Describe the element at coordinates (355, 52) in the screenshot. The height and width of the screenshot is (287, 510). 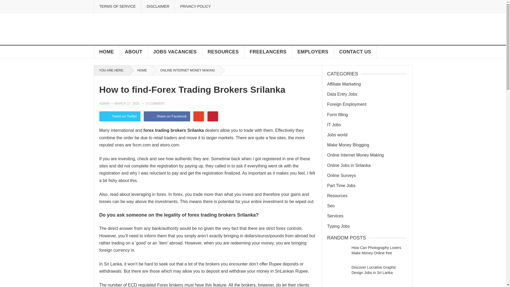
I see `CONTACT US` at that location.